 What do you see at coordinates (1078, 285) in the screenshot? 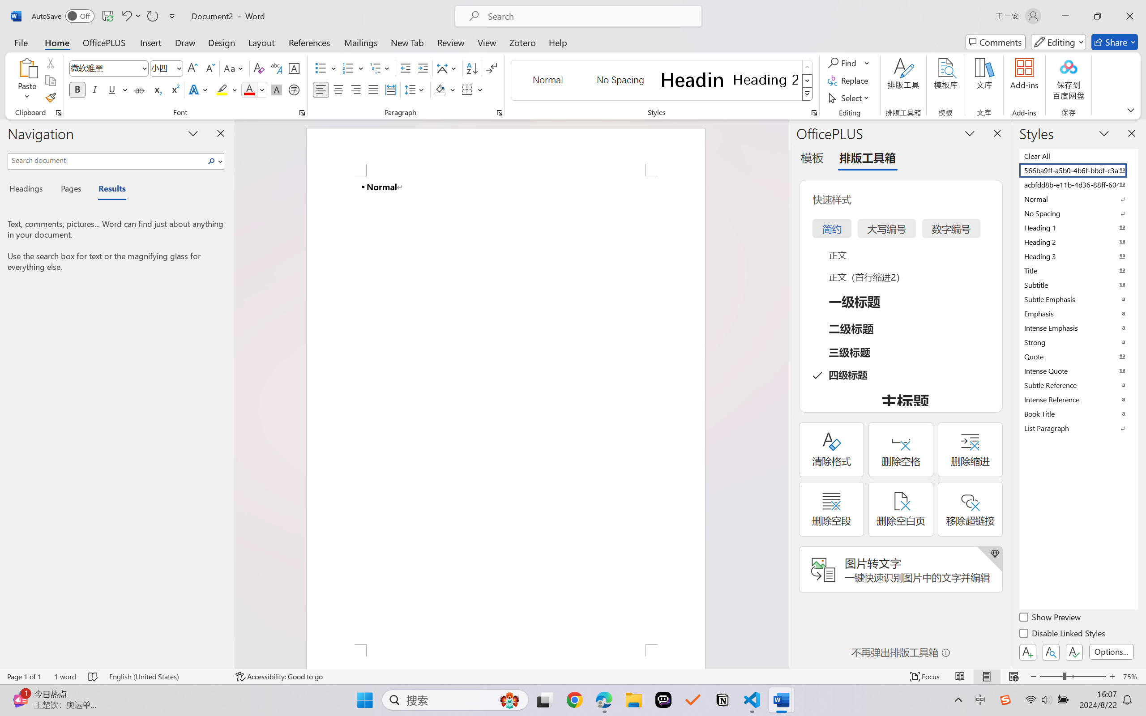
I see `Subtitle` at bounding box center [1078, 285].